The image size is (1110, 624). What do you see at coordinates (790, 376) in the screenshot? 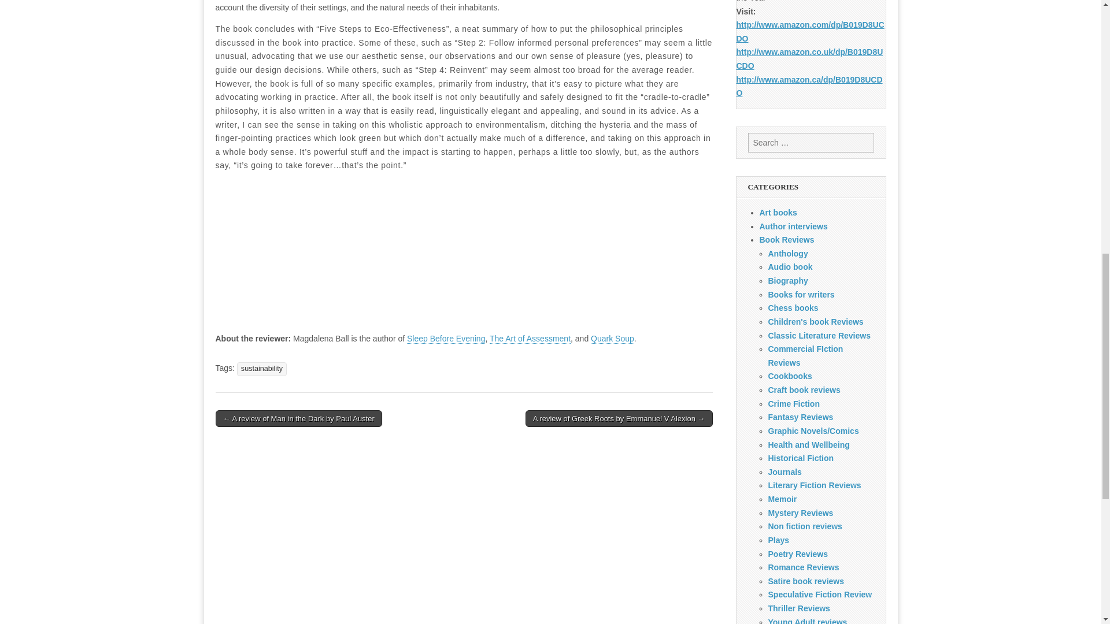
I see `Cookbooks` at bounding box center [790, 376].